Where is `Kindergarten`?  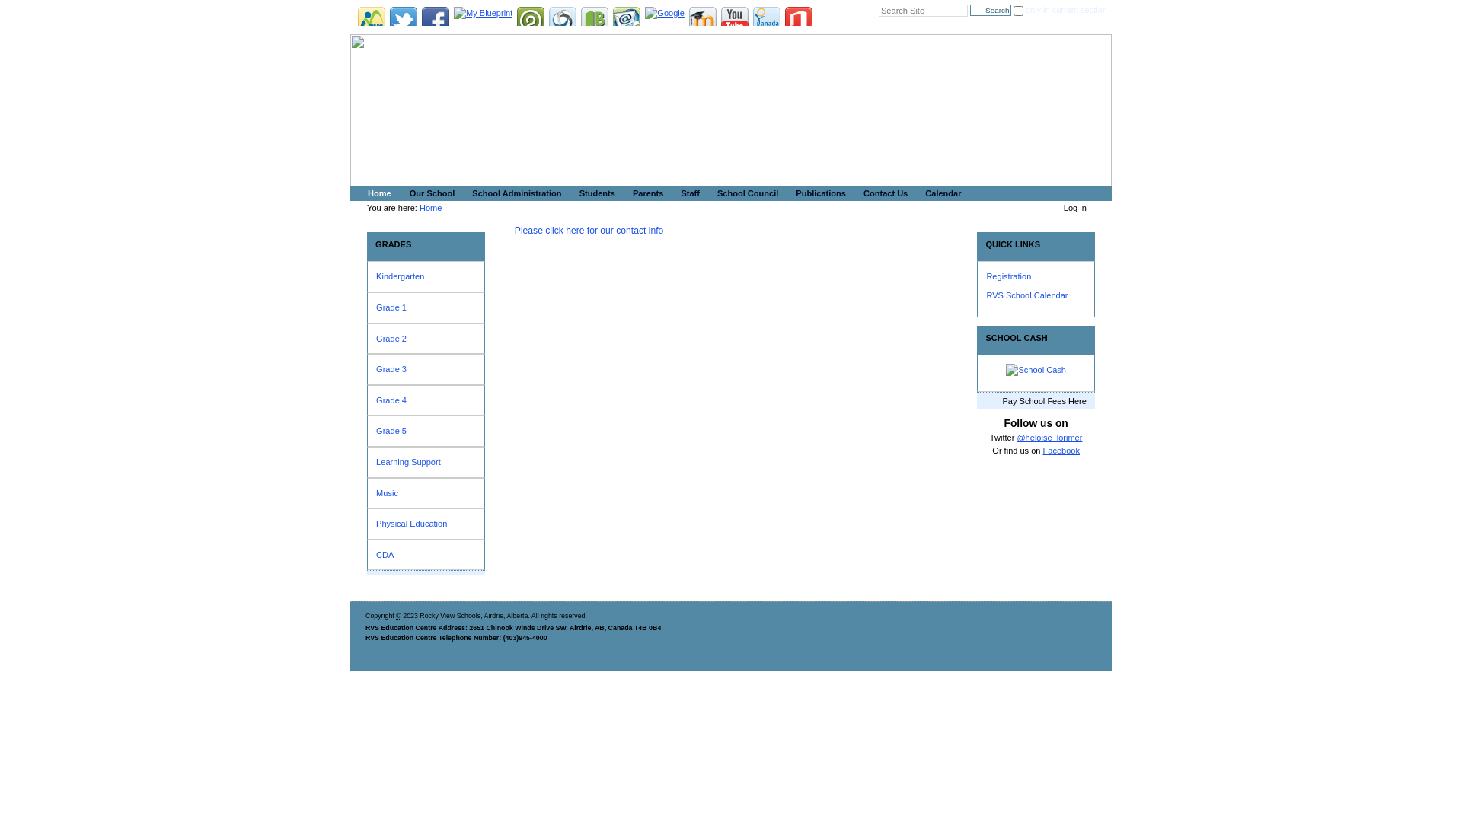
Kindergarten is located at coordinates (425, 277).